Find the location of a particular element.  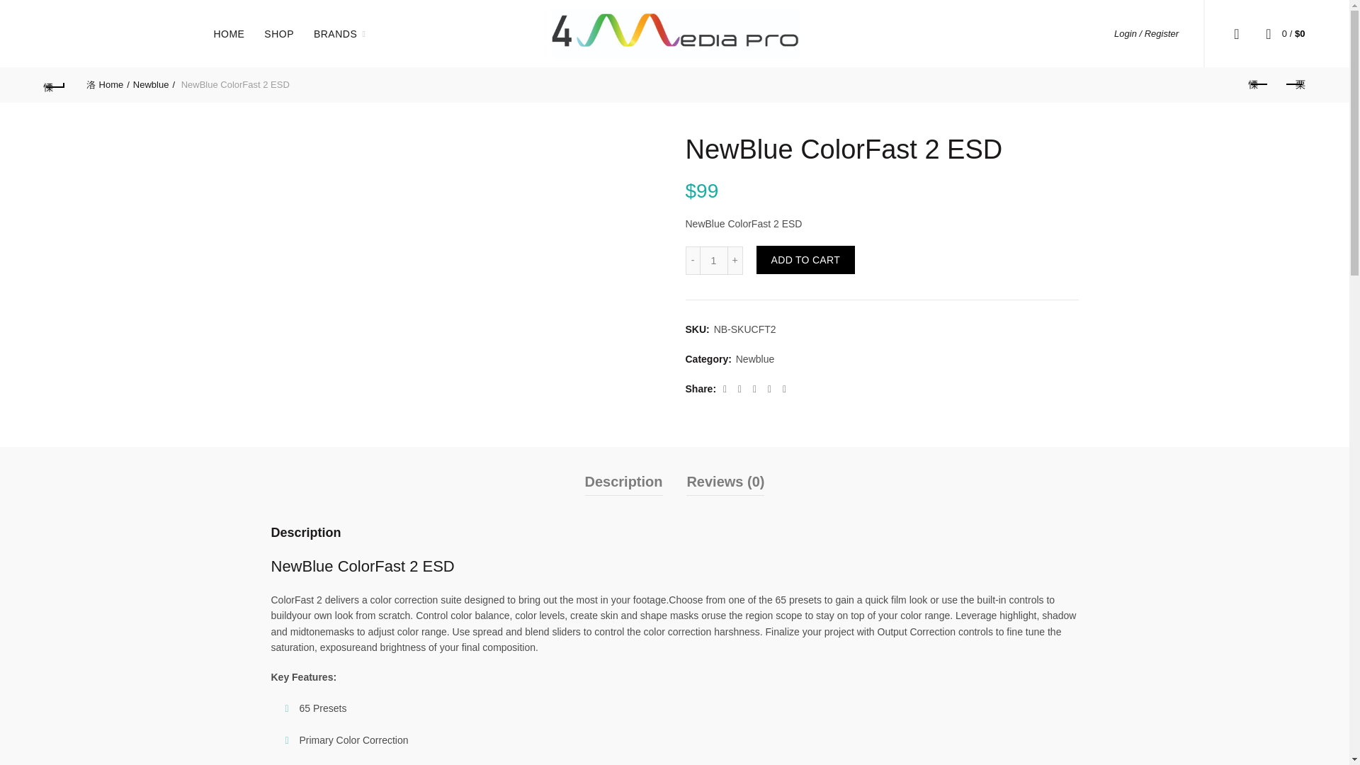

1 is located at coordinates (714, 260).